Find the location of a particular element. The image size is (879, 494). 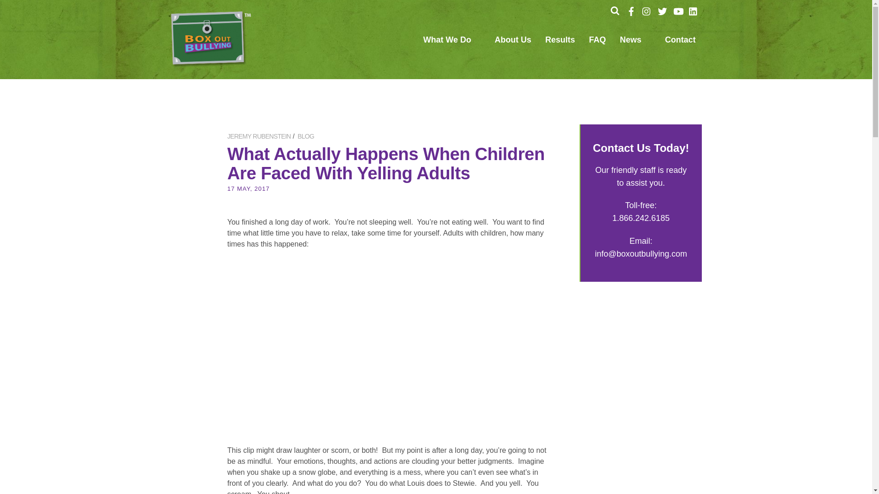

FAQ is located at coordinates (597, 43).